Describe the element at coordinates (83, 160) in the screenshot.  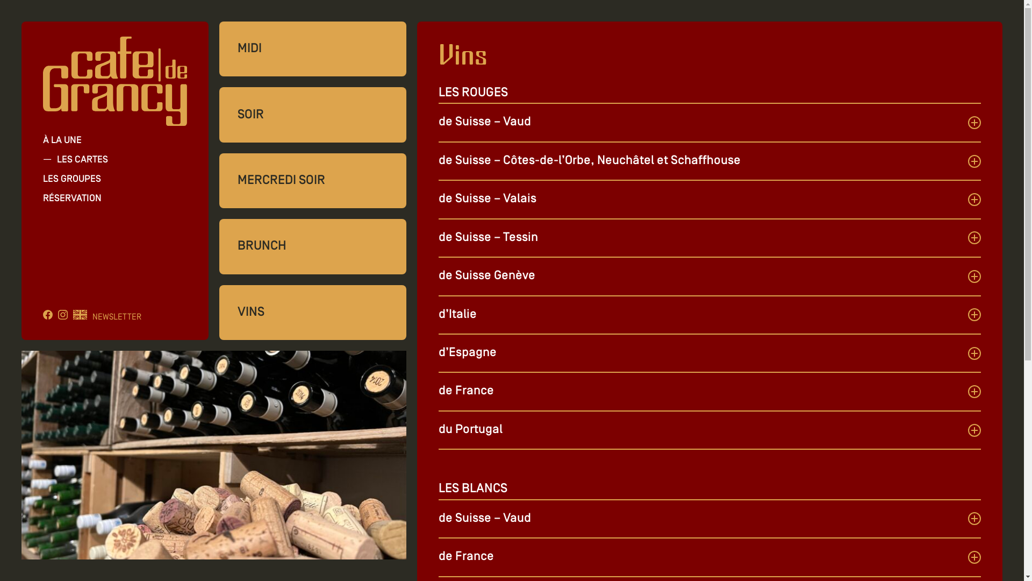
I see `LES CARTES` at that location.